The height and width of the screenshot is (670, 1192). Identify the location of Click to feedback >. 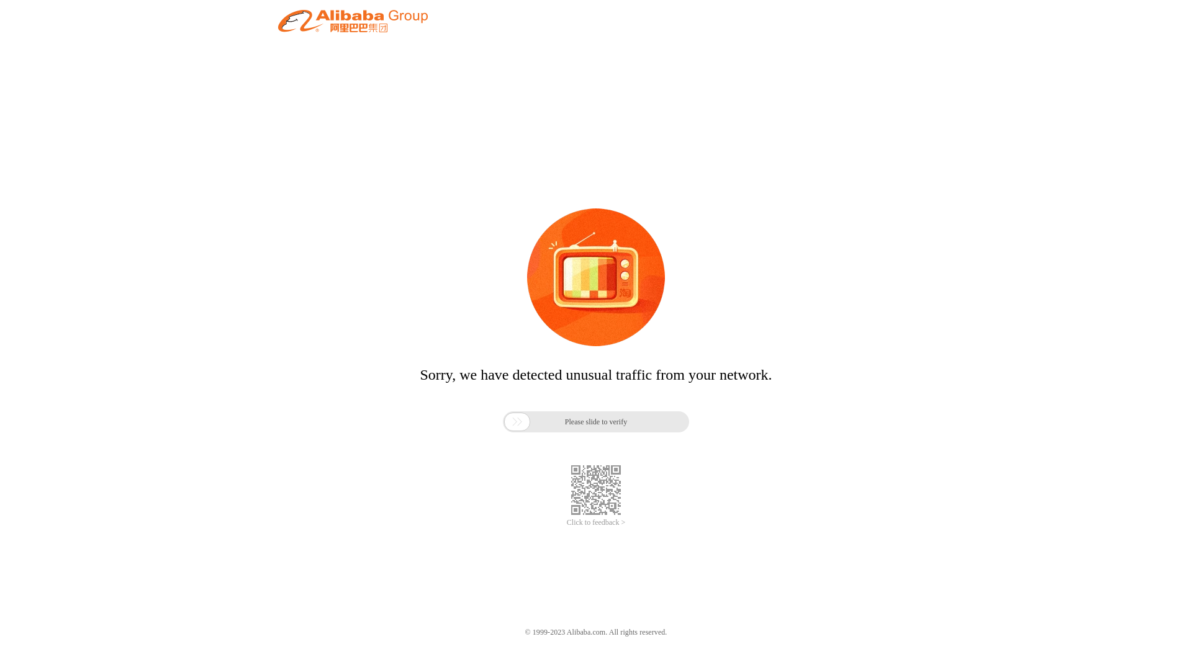
(596, 522).